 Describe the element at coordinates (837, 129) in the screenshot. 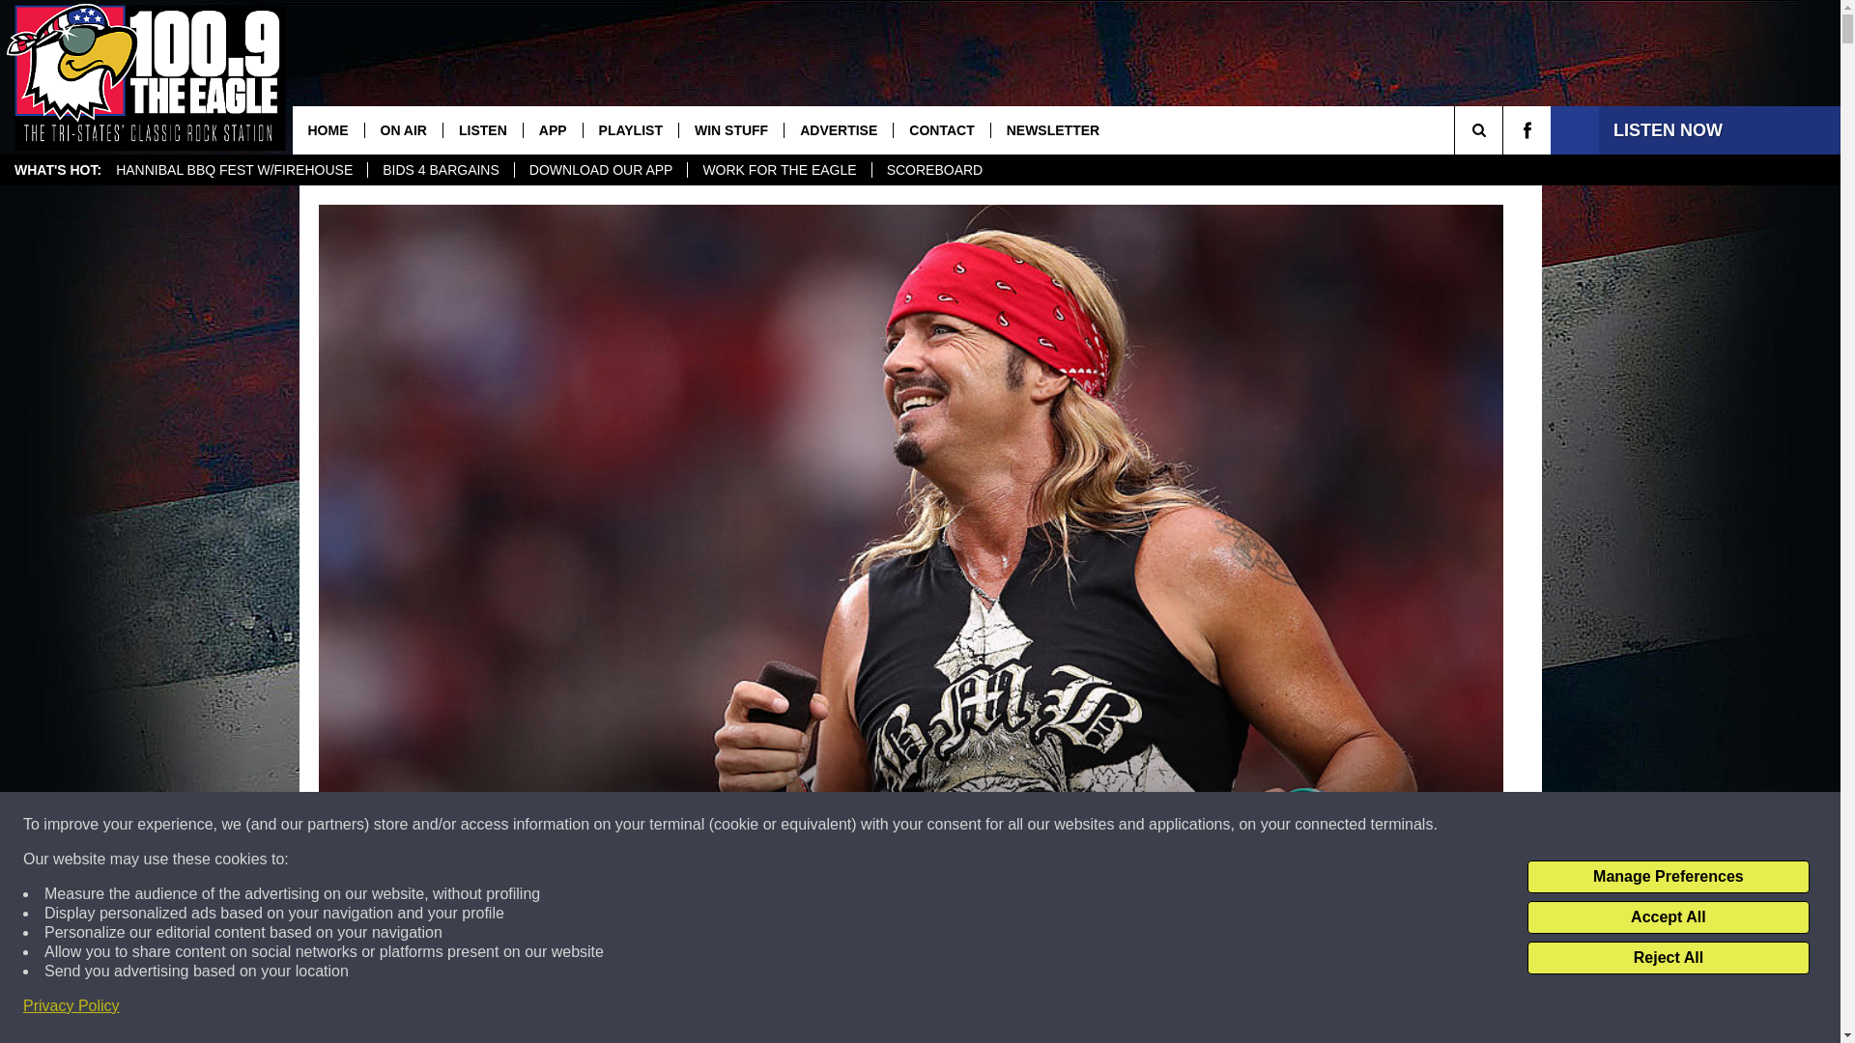

I see `ADVERTISE` at that location.